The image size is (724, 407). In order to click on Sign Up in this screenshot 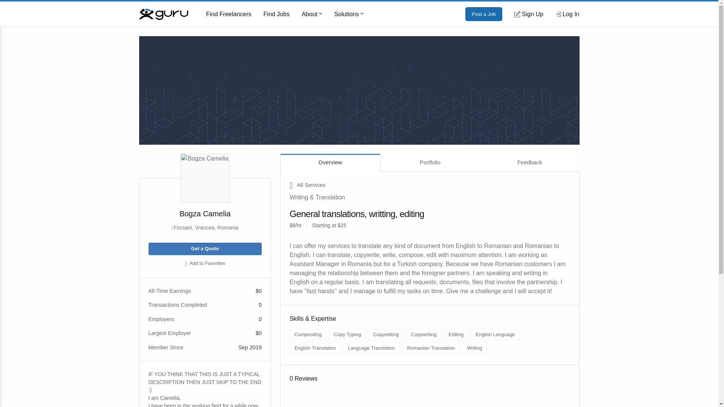, I will do `click(529, 14)`.